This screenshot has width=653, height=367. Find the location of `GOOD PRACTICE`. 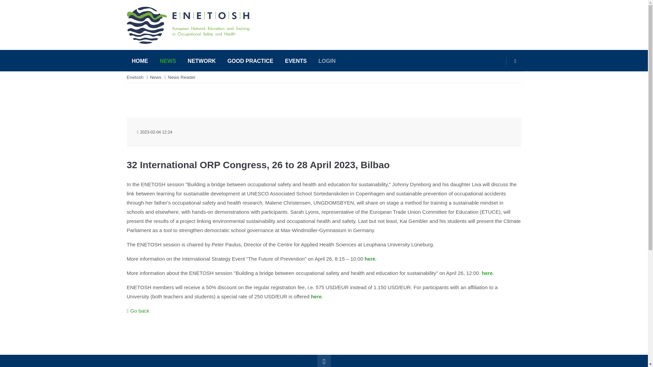

GOOD PRACTICE is located at coordinates (250, 61).